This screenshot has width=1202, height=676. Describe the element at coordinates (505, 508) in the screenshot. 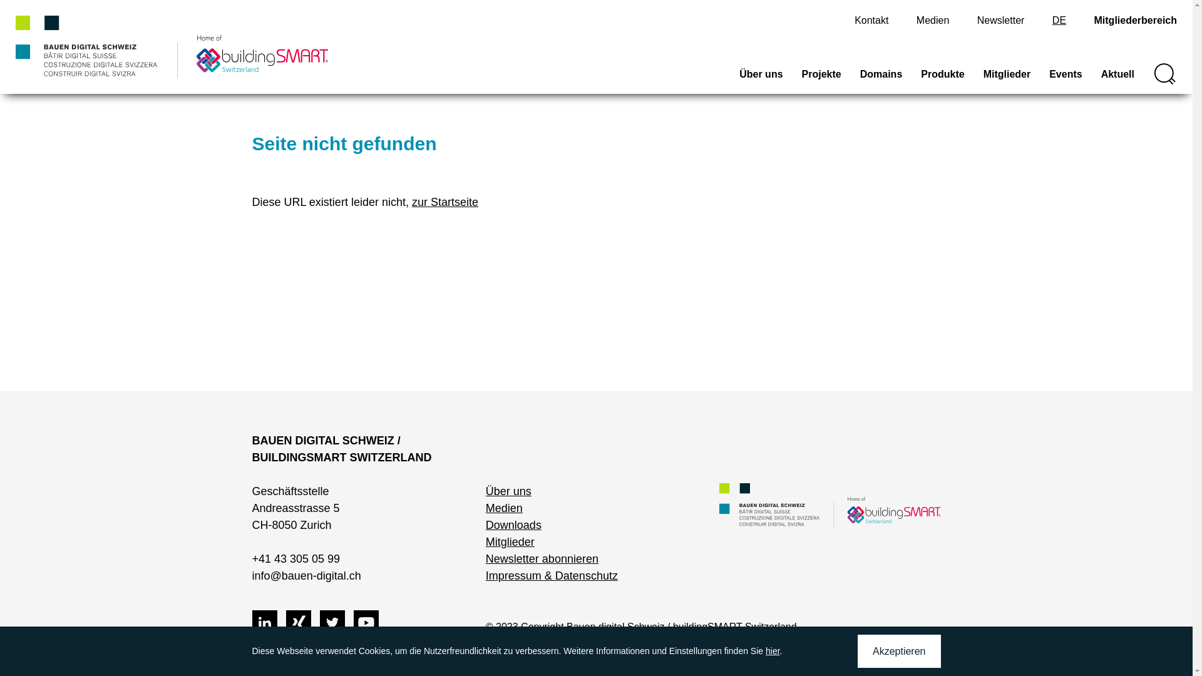

I see `Medien` at that location.